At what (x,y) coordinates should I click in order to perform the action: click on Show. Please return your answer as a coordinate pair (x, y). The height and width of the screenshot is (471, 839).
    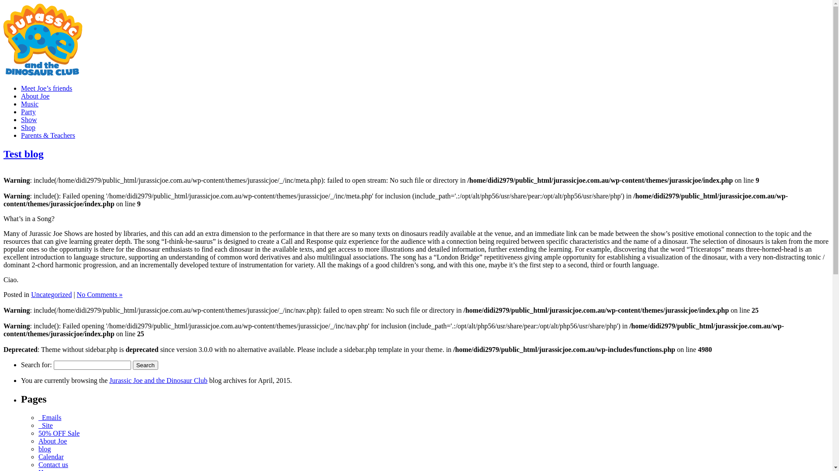
    Looking at the image, I should click on (29, 119).